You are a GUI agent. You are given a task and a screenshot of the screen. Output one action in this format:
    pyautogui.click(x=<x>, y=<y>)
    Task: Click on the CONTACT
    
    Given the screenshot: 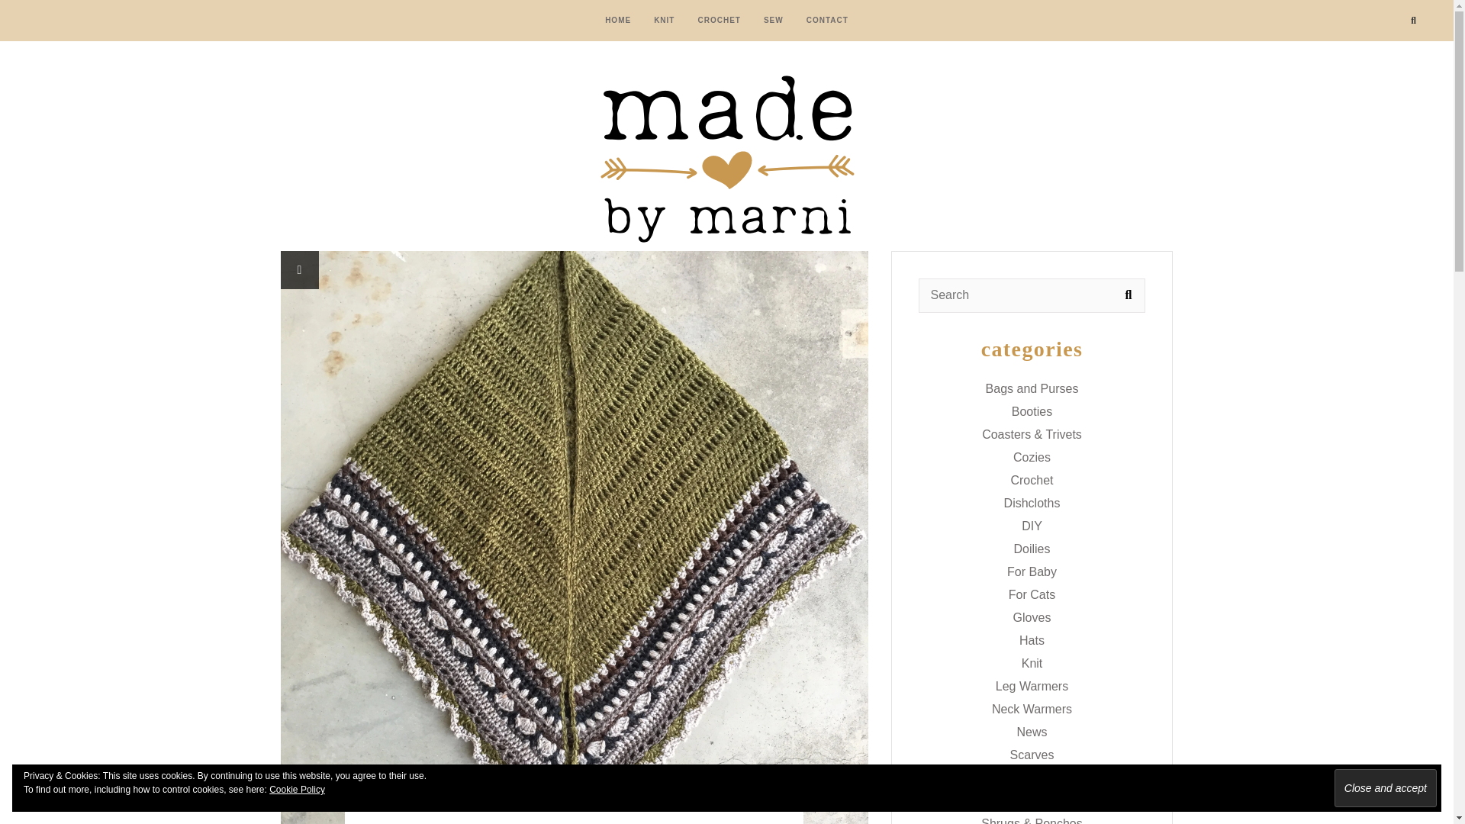 What is the action you would take?
    pyautogui.click(x=827, y=20)
    